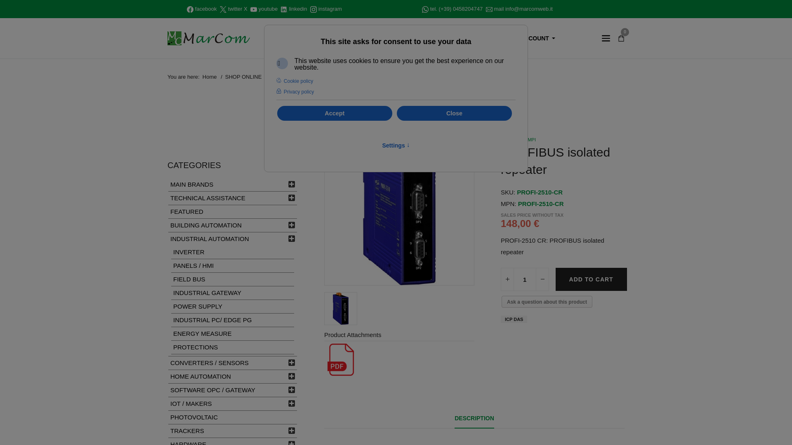 This screenshot has height=445, width=792. I want to click on Add to Cart, so click(592, 279).